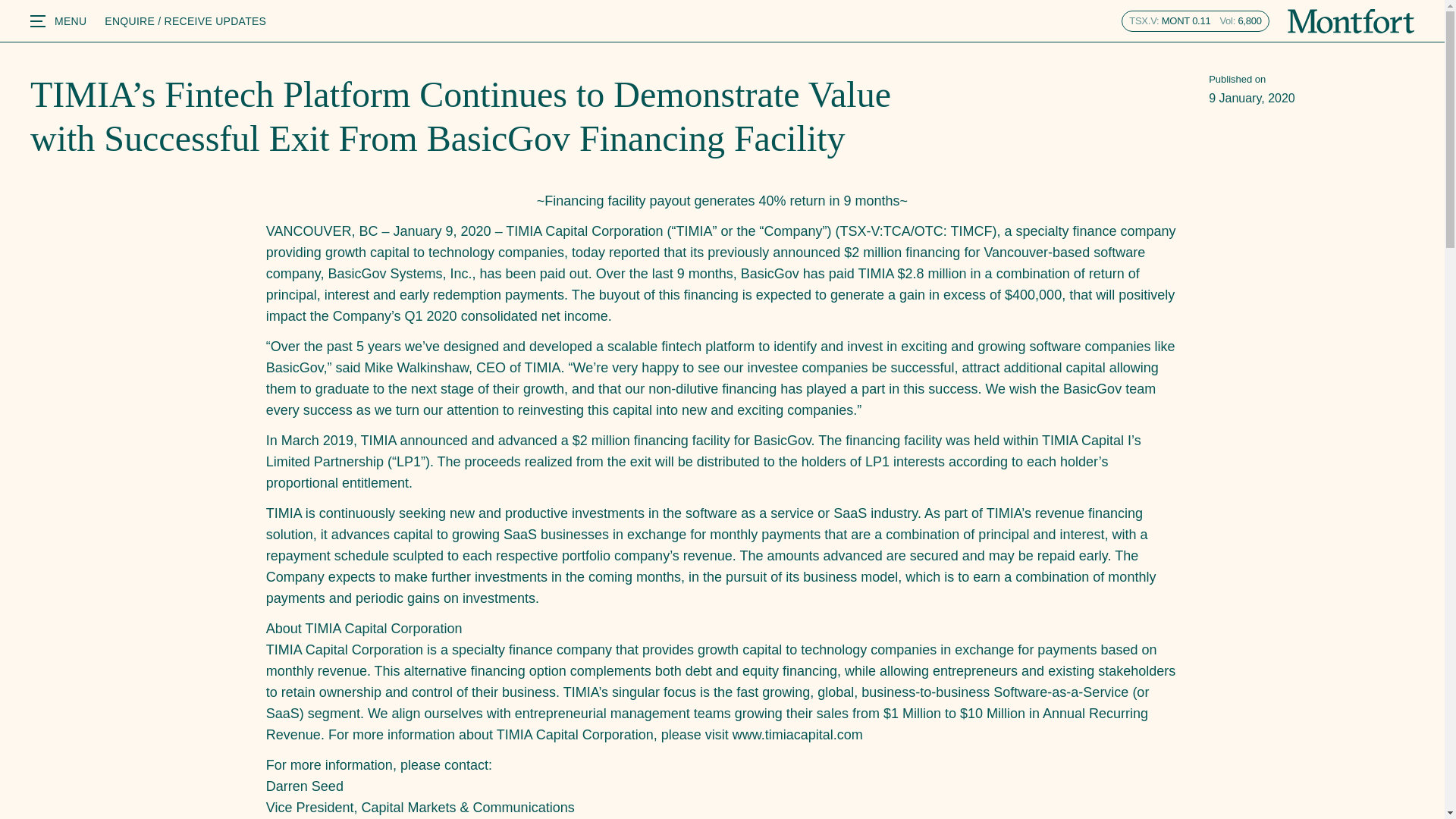  What do you see at coordinates (1172, 594) in the screenshot?
I see `LinkedIn` at bounding box center [1172, 594].